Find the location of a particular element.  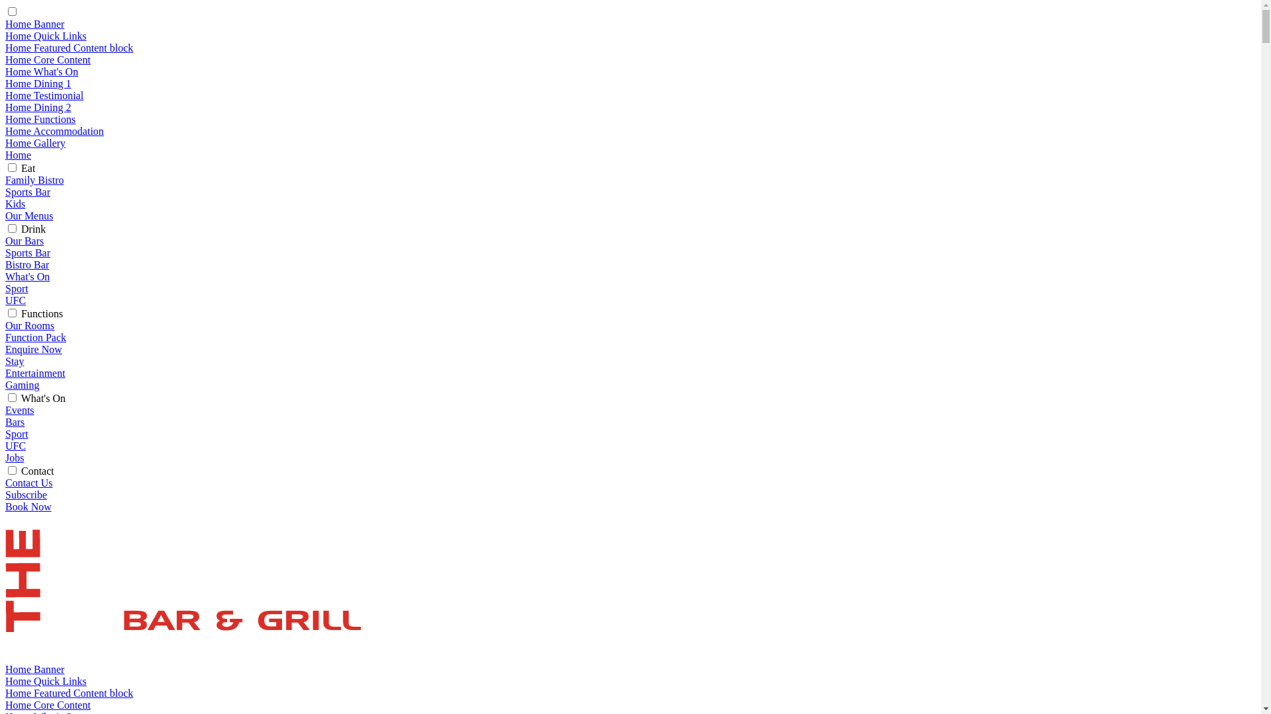

Home Dining 1 is located at coordinates (38, 83).